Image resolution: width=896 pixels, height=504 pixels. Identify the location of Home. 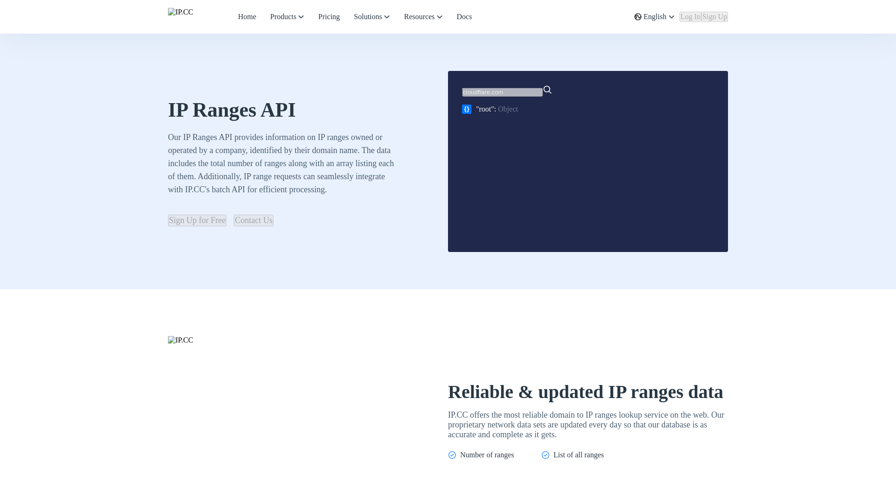
(246, 17).